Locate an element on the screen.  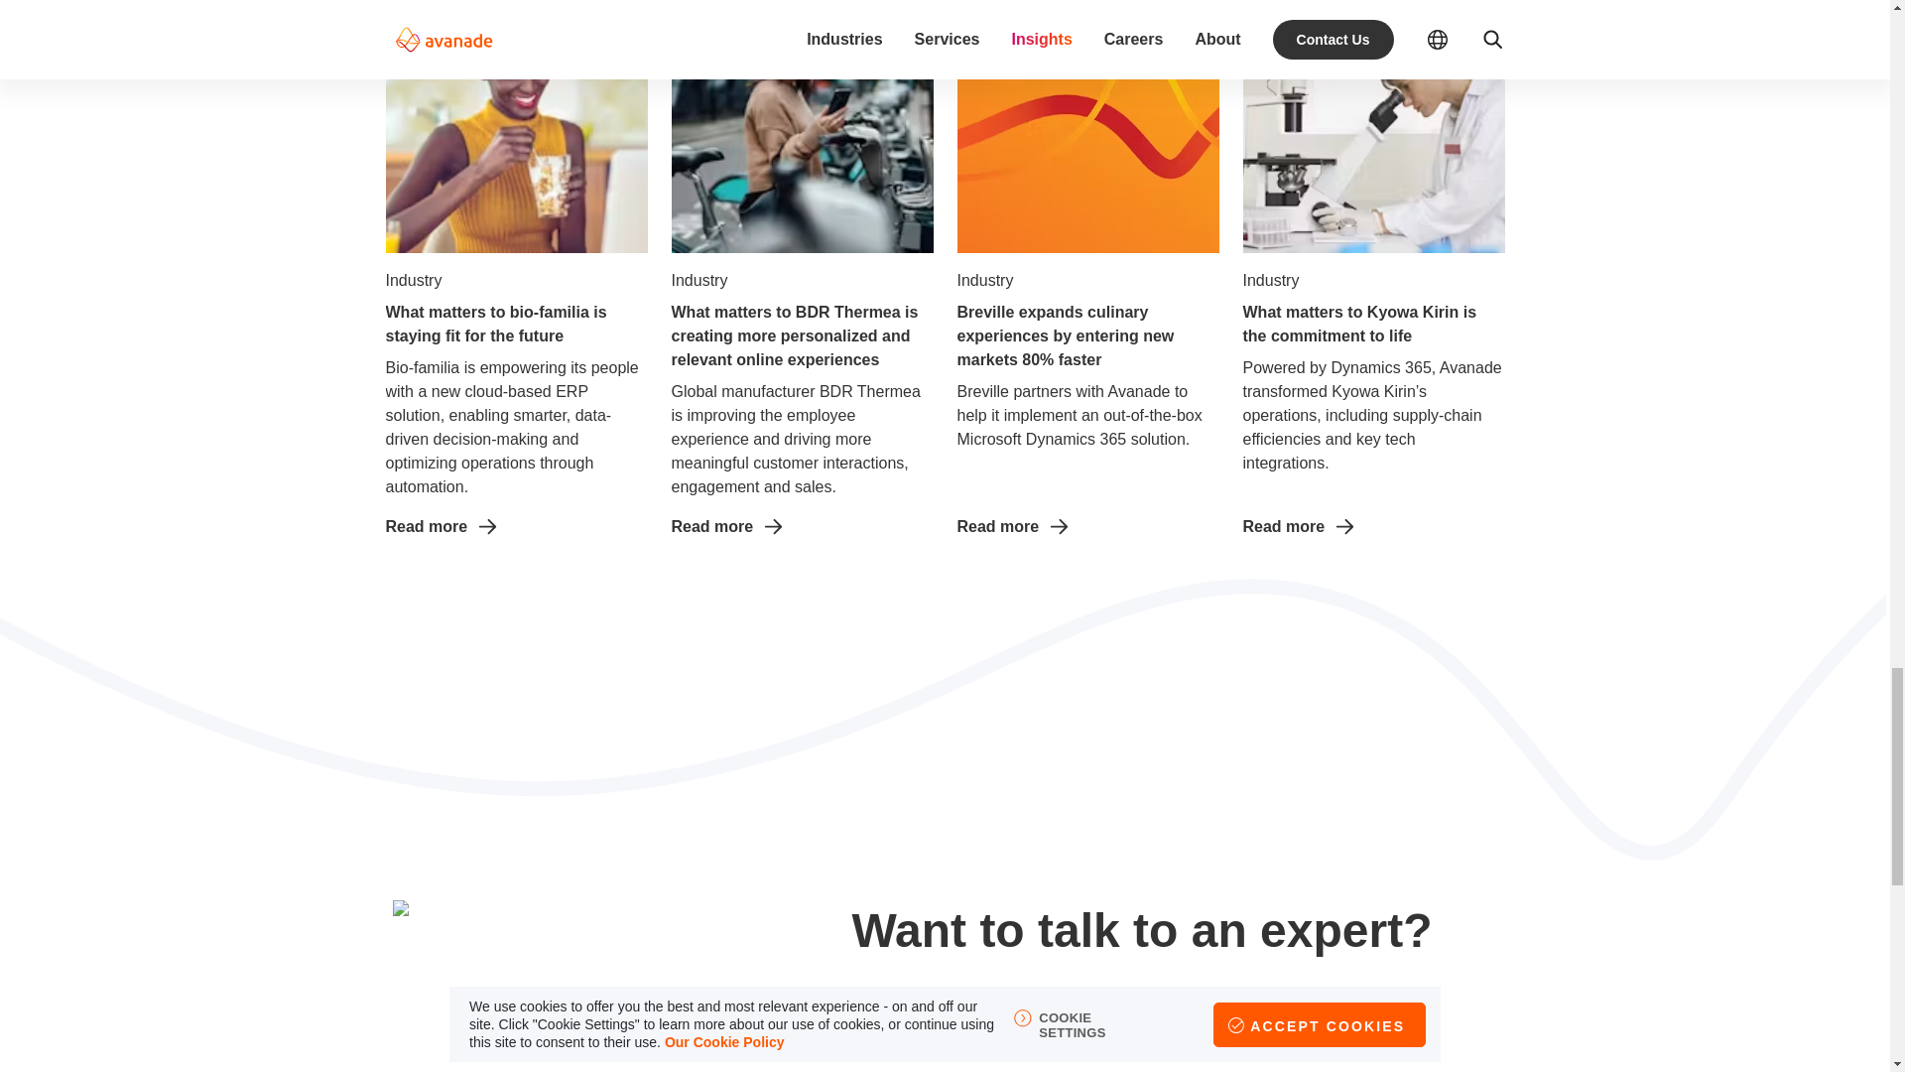
Read more is located at coordinates (516, 527).